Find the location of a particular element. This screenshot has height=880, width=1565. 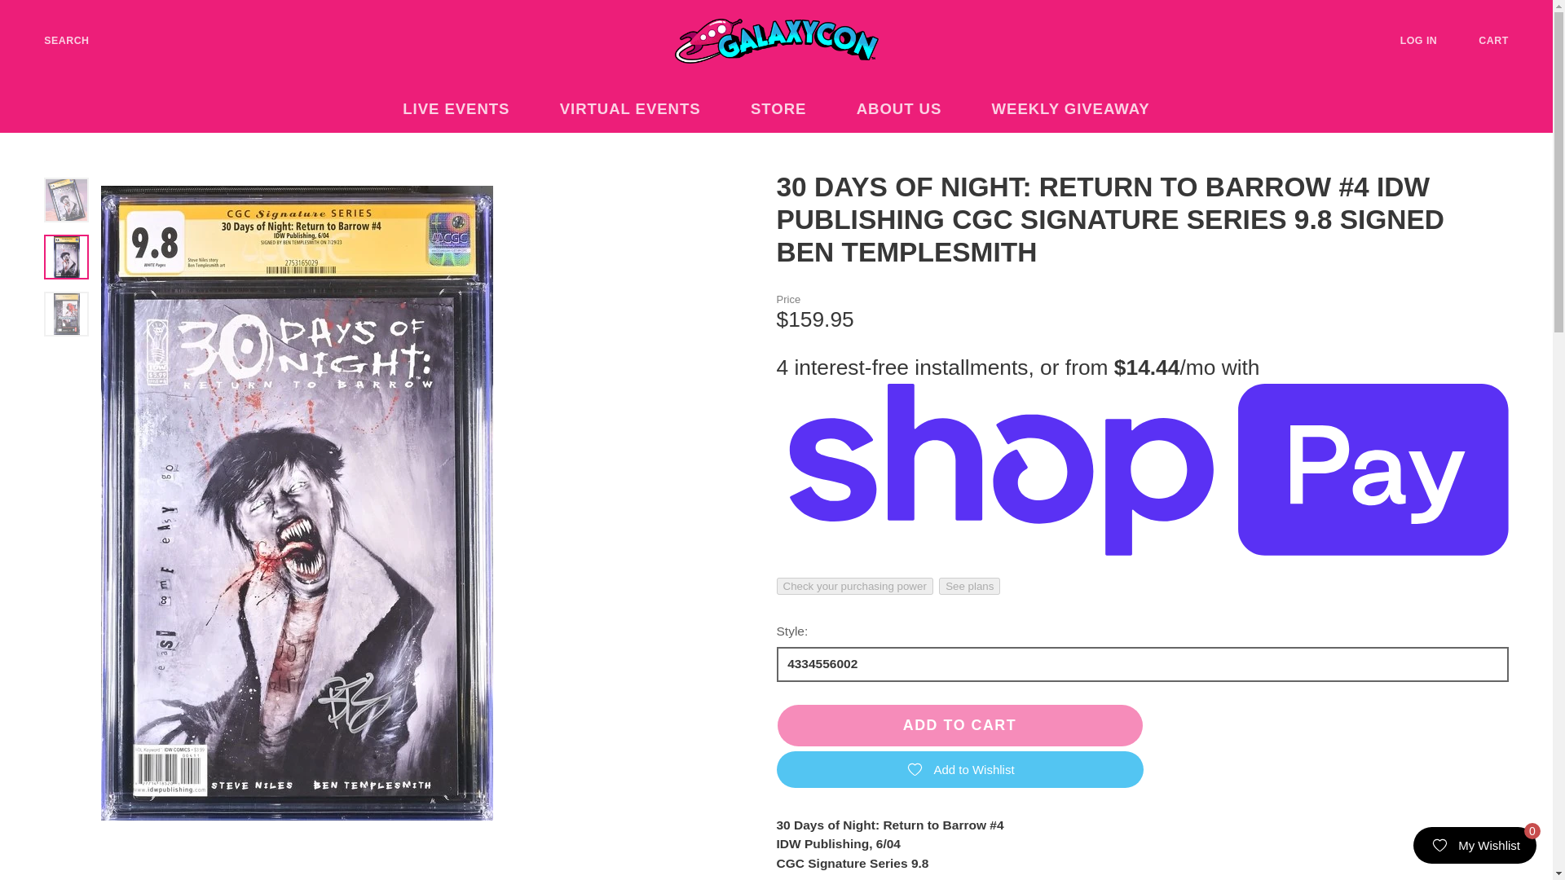

LOG IN is located at coordinates (1431, 41).